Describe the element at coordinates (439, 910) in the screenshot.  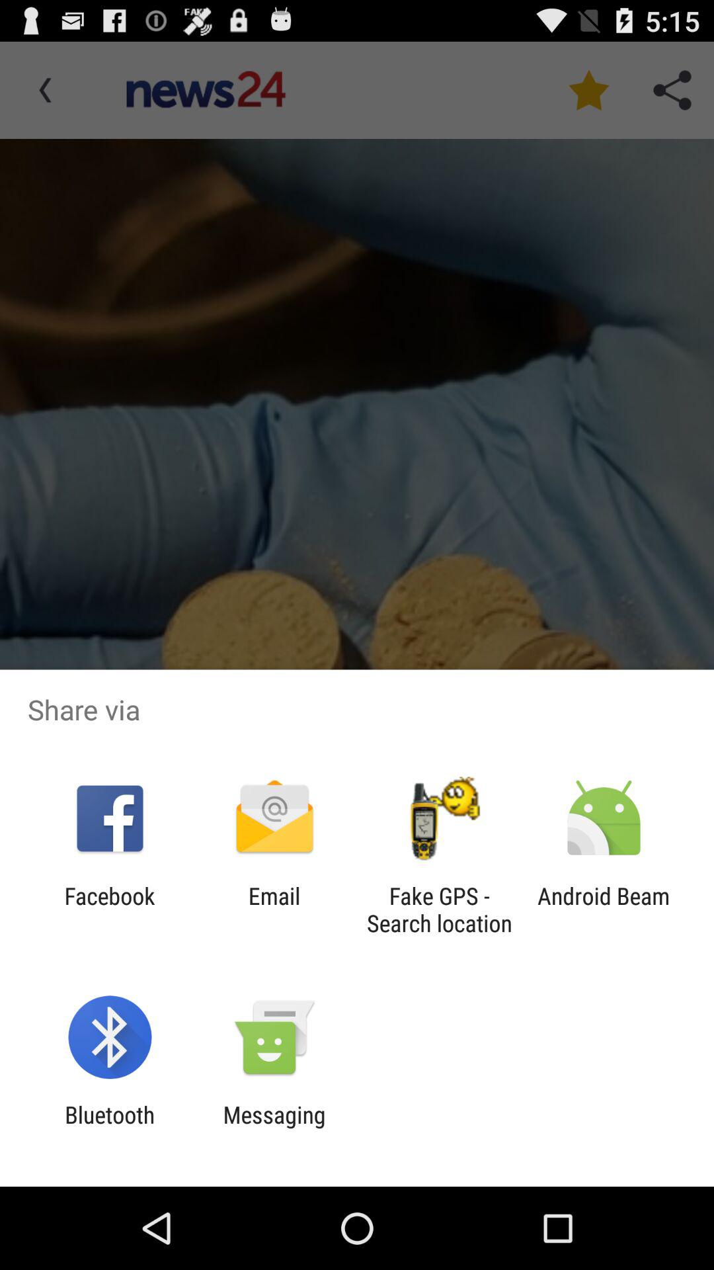
I see `swipe to the fake gps search` at that location.